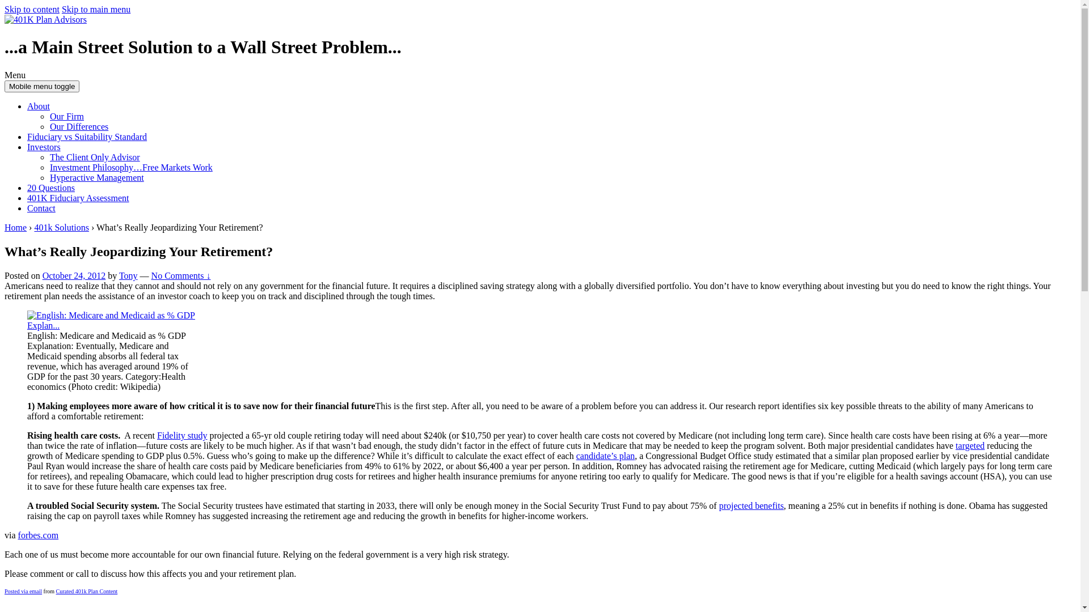 The image size is (1089, 612). Describe the element at coordinates (112, 321) in the screenshot. I see `English: Medicare and Medicaid as % GDP Explan...` at that location.